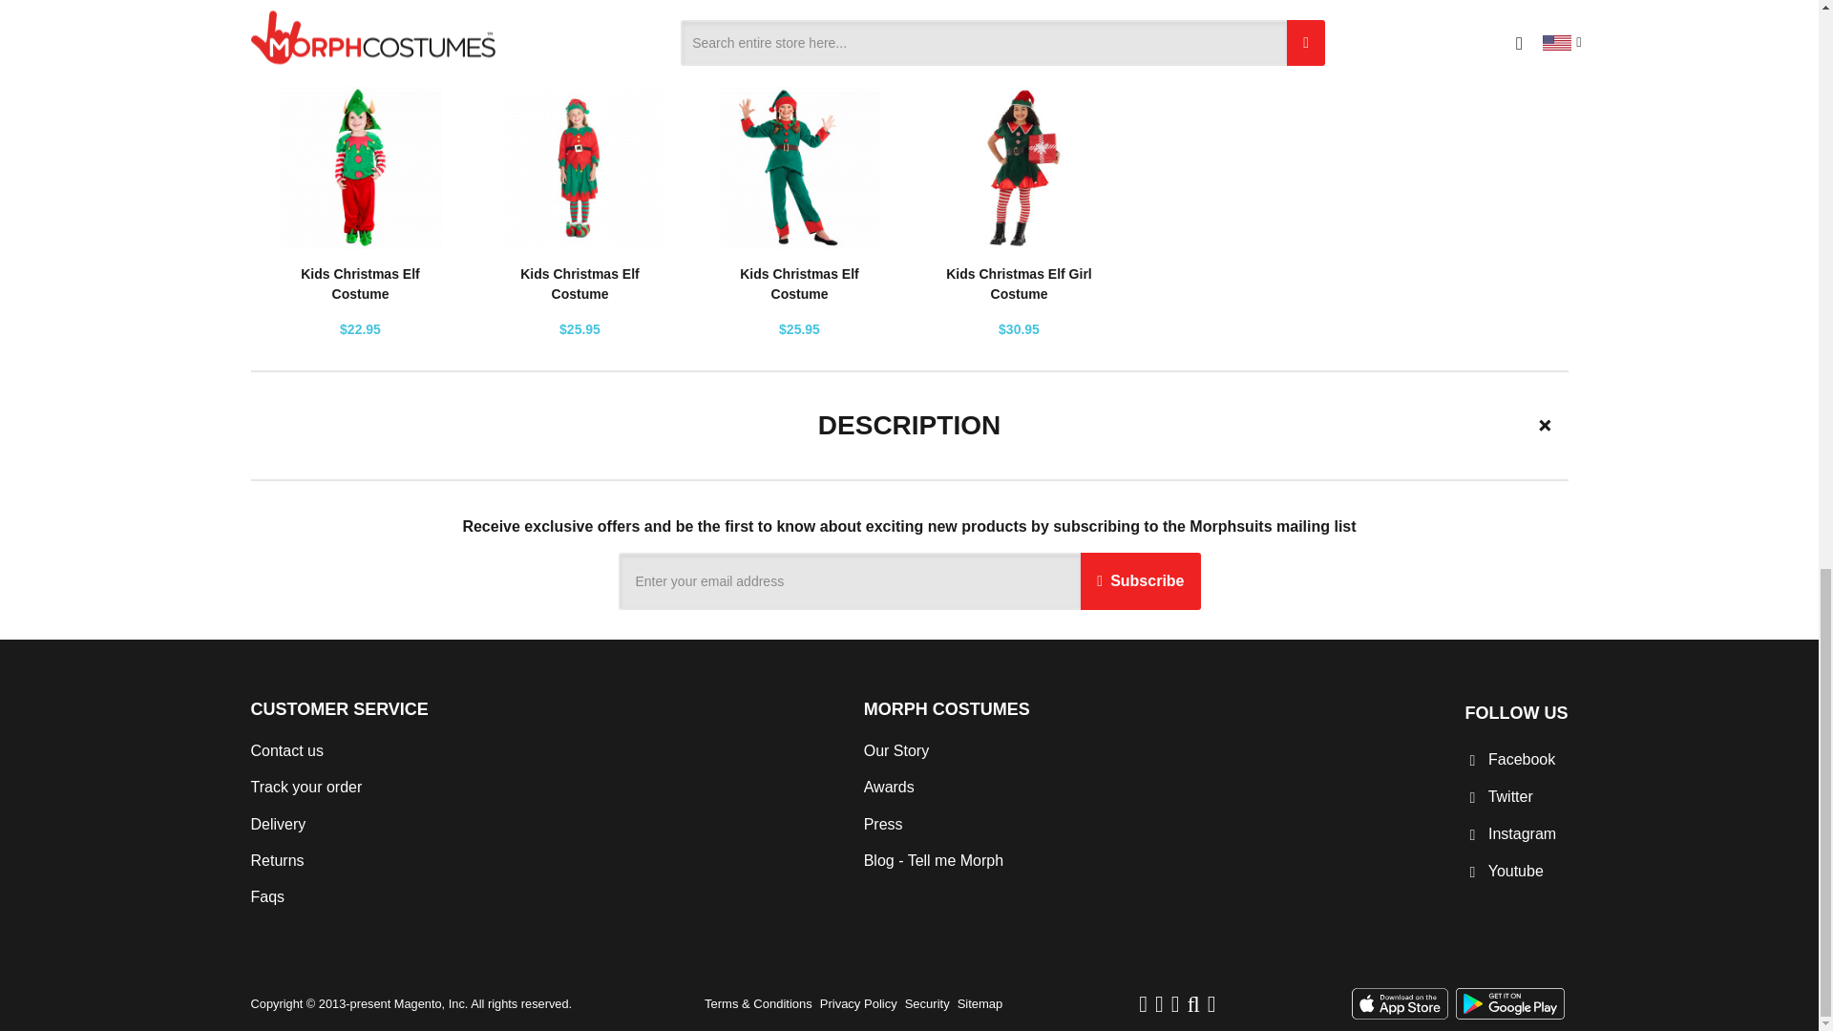 This screenshot has width=1833, height=1031. I want to click on Kids Christmas Elf Costume, so click(579, 284).